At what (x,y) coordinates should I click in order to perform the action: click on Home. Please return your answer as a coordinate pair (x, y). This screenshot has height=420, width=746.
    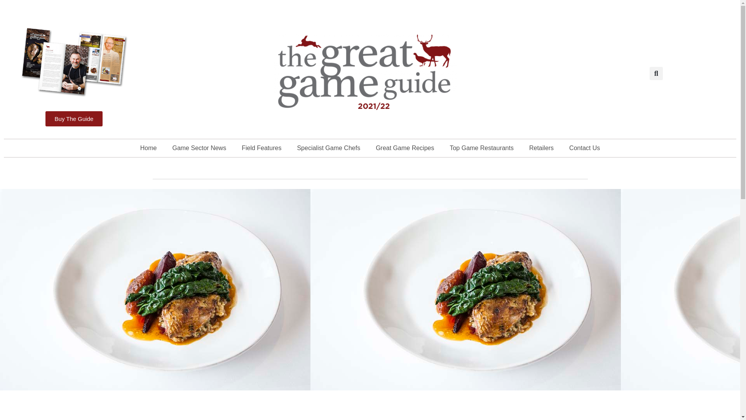
    Looking at the image, I should click on (148, 148).